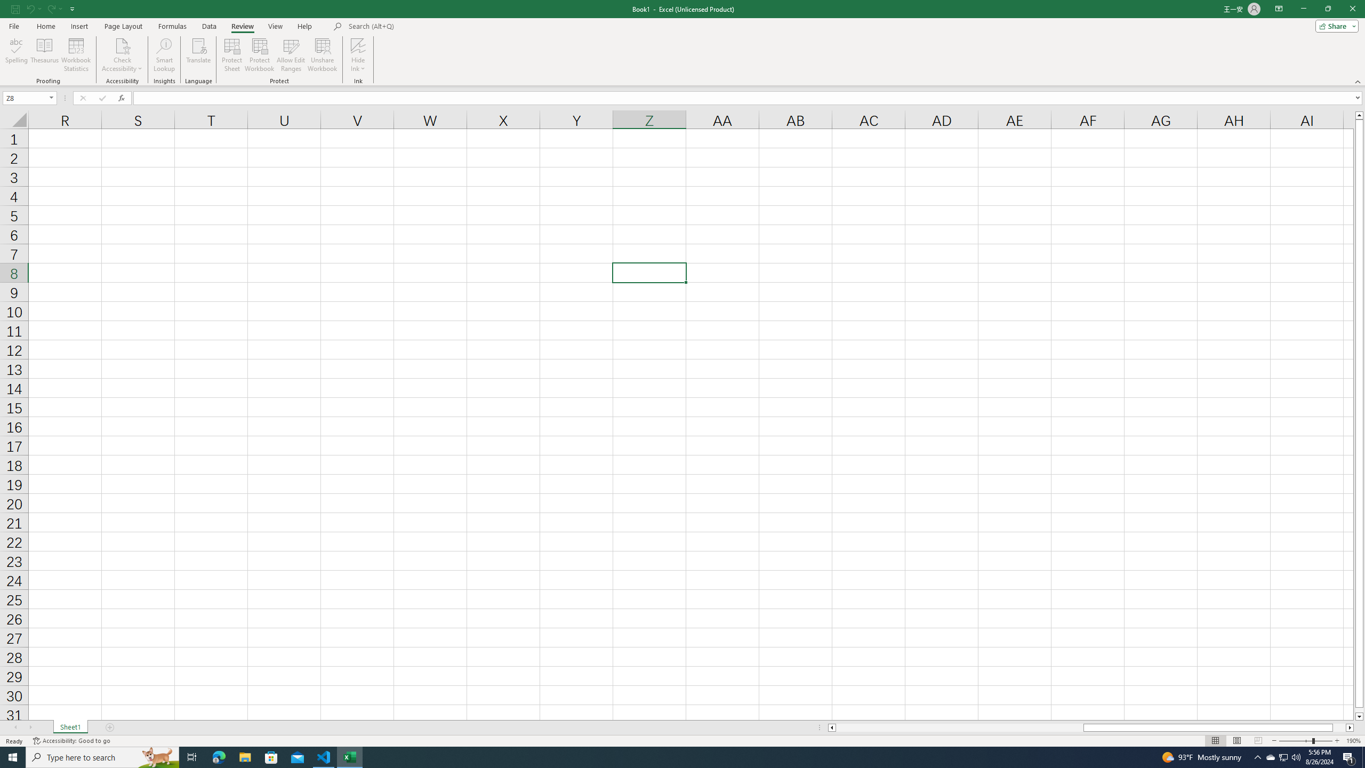 This screenshot has width=1365, height=768. I want to click on Thesaurus..., so click(44, 55).